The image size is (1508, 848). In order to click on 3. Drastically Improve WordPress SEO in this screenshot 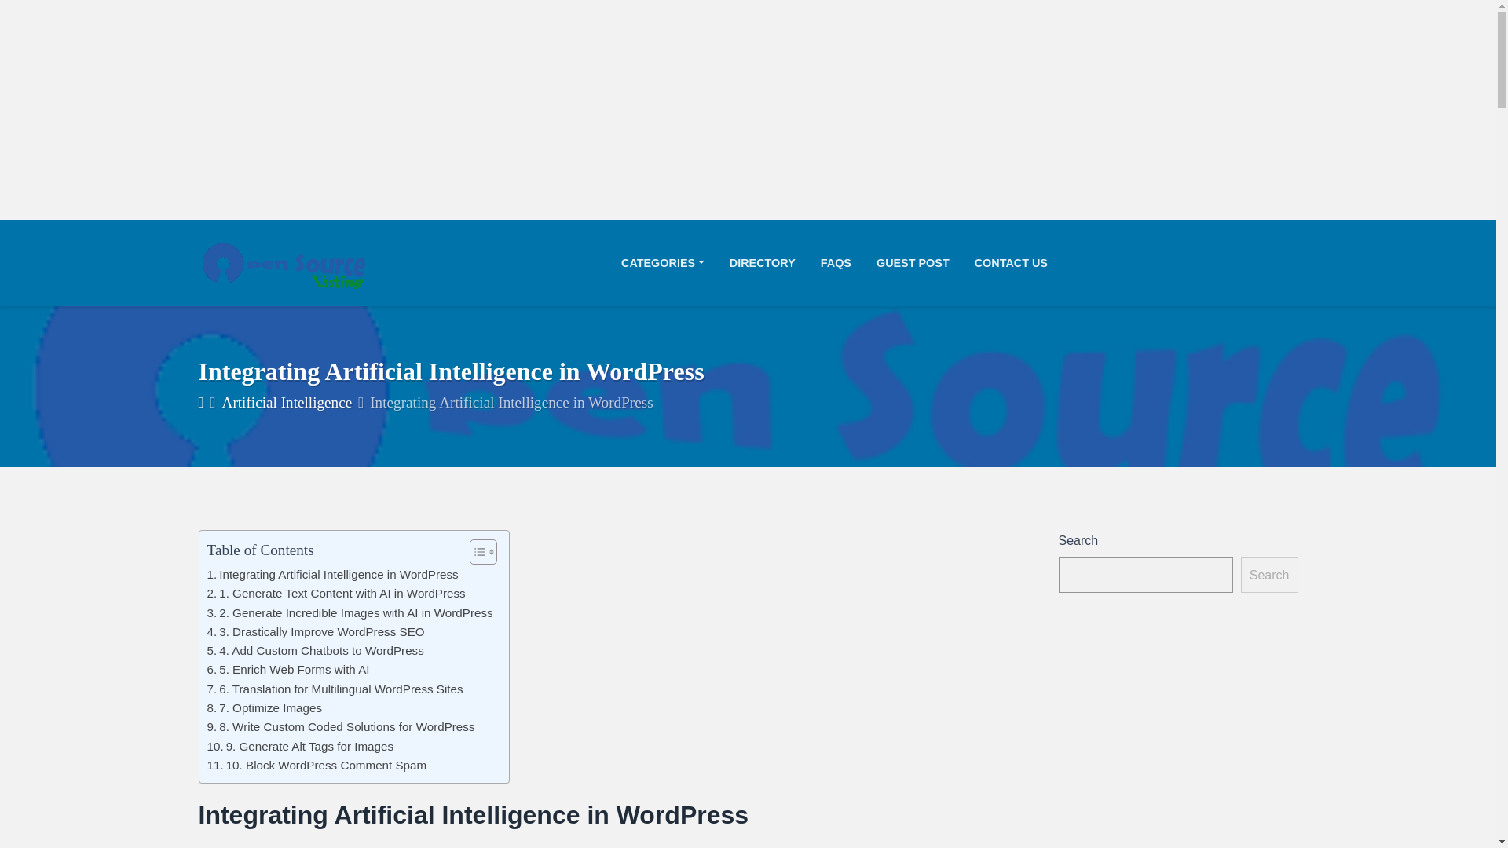, I will do `click(316, 631)`.